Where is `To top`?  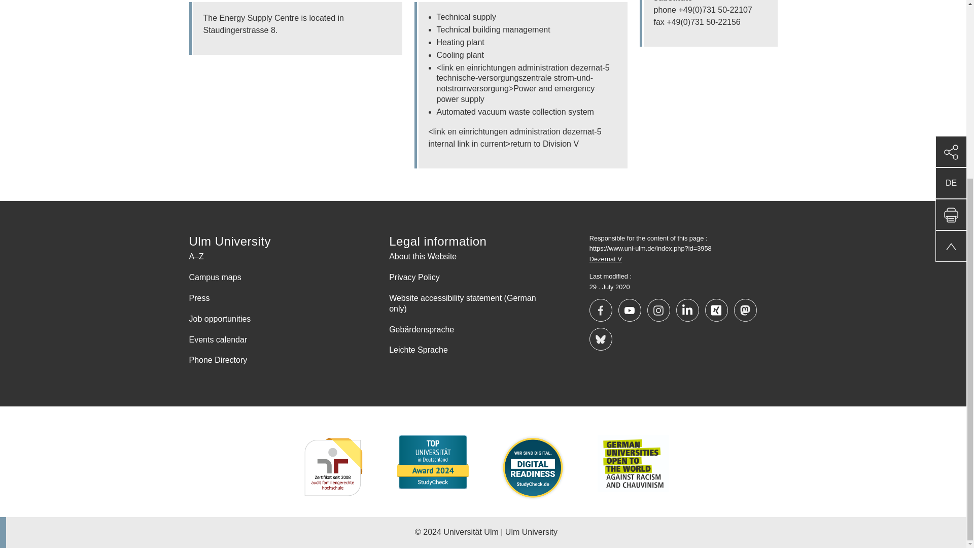
To top is located at coordinates (951, 1).